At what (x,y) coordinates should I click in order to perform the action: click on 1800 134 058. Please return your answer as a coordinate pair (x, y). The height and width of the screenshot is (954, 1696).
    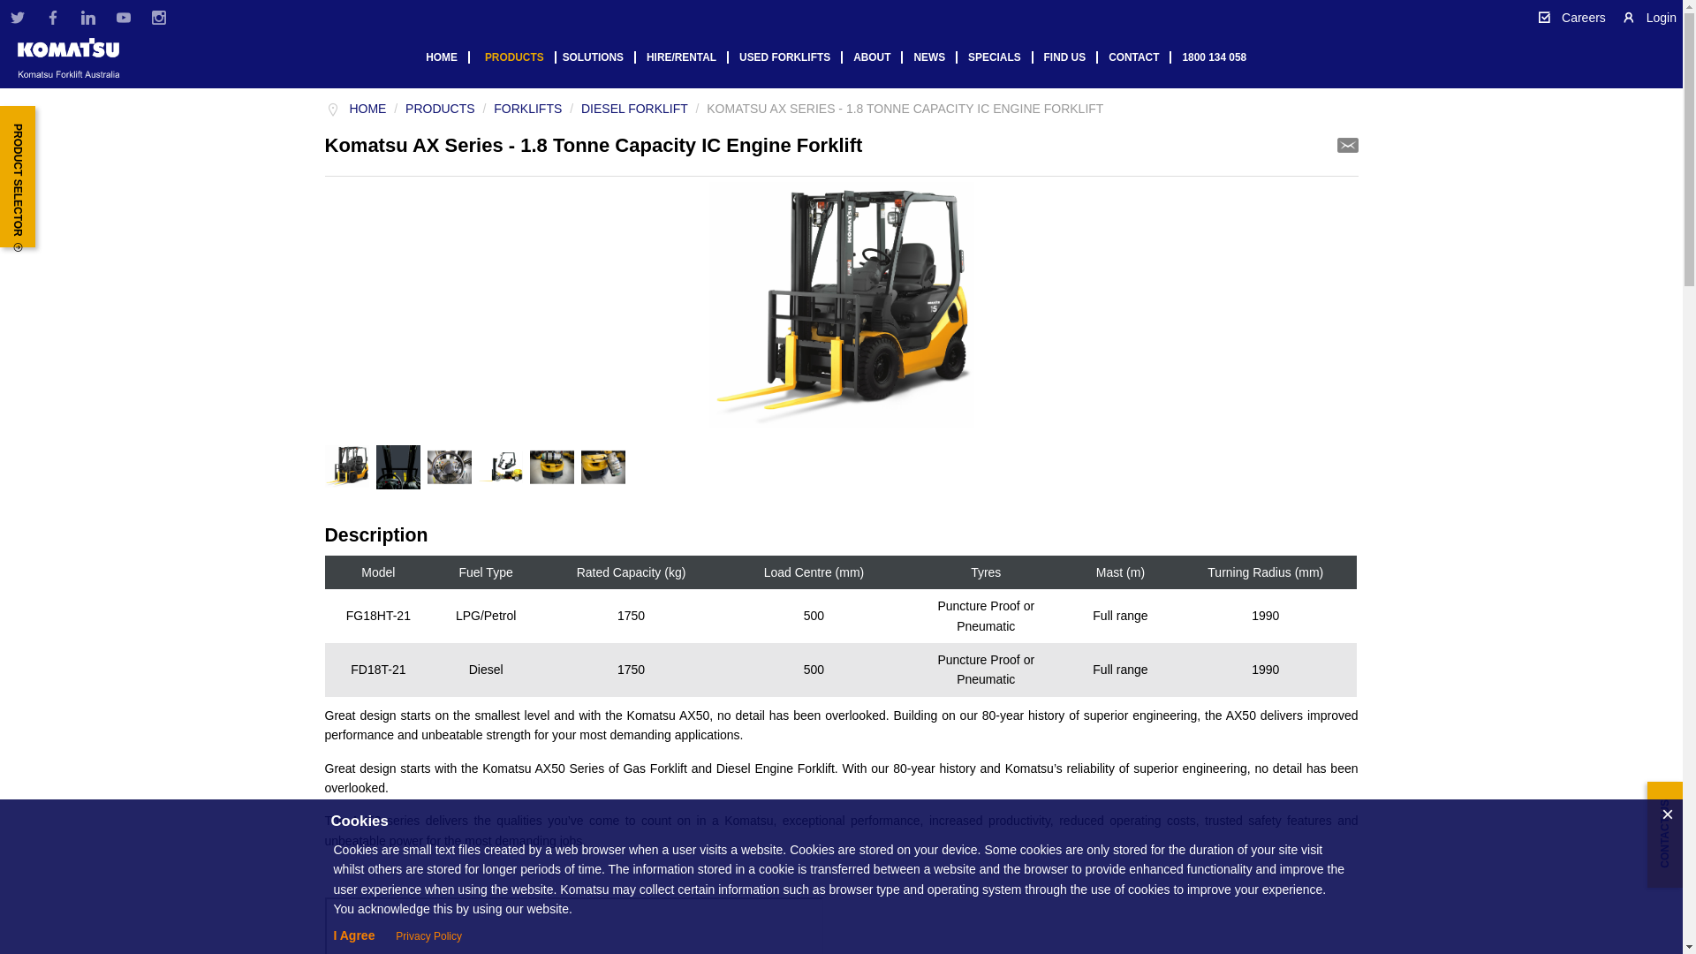
    Looking at the image, I should click on (1219, 57).